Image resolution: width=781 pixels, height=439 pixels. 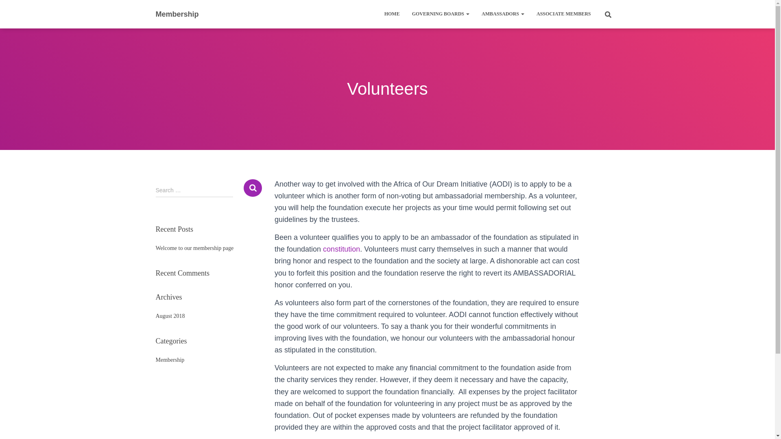 What do you see at coordinates (177, 14) in the screenshot?
I see `Membership` at bounding box center [177, 14].